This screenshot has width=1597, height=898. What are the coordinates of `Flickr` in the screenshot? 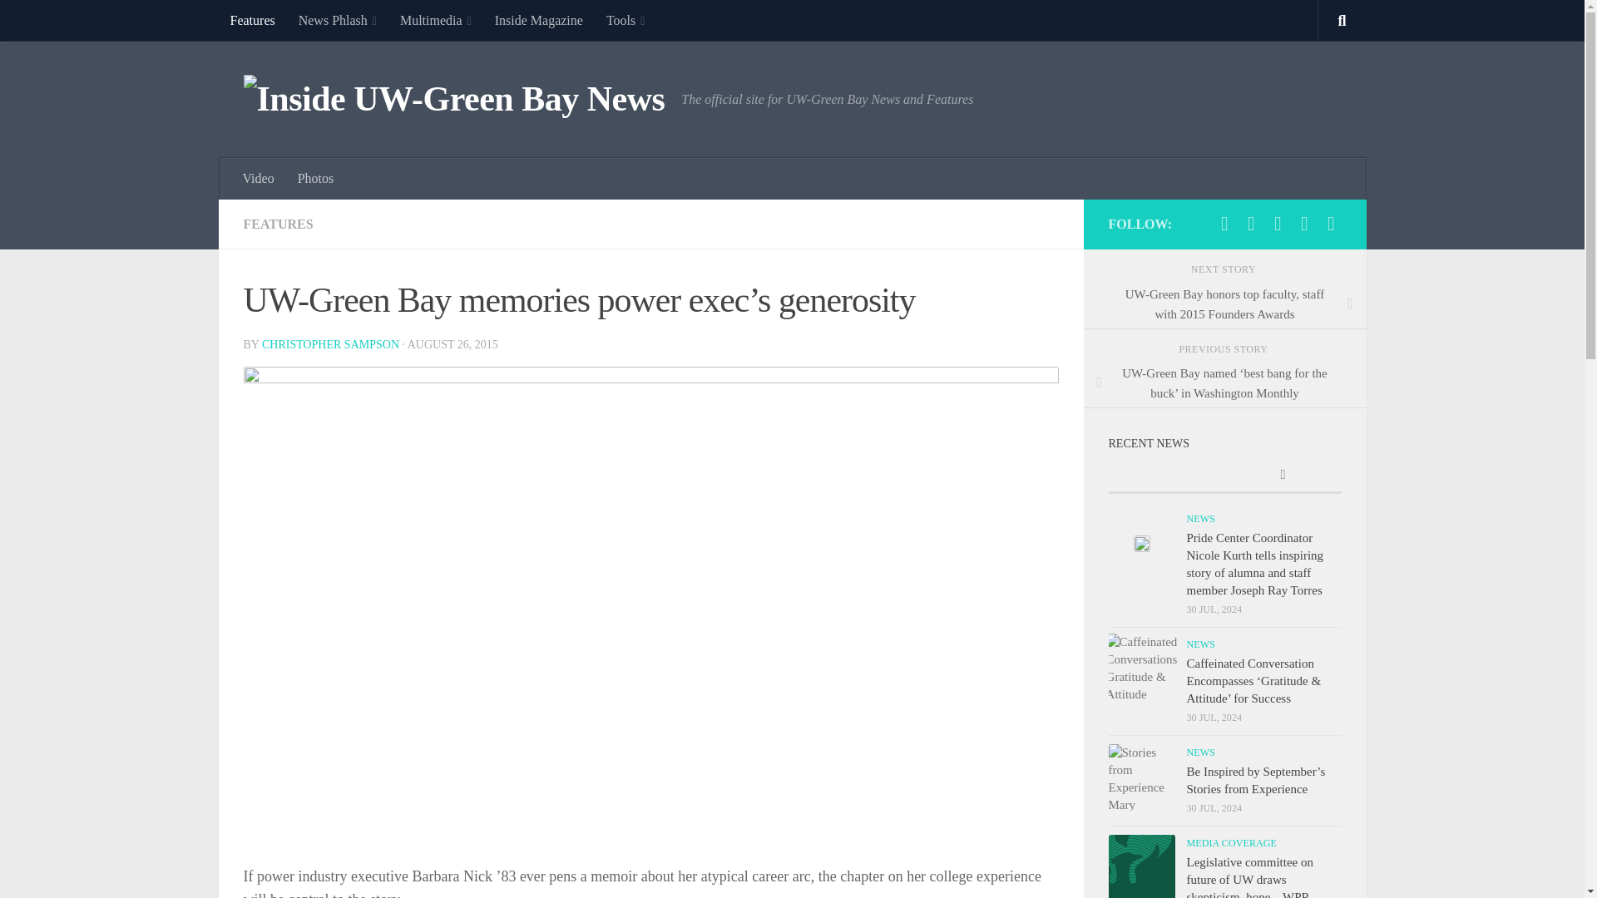 It's located at (1278, 223).